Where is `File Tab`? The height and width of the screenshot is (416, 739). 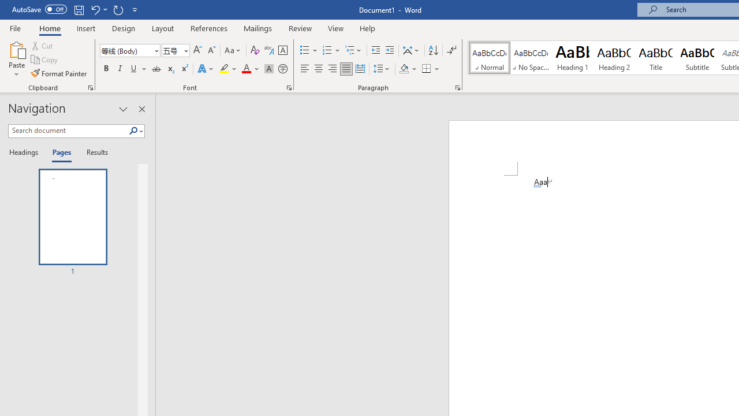 File Tab is located at coordinates (15, 28).